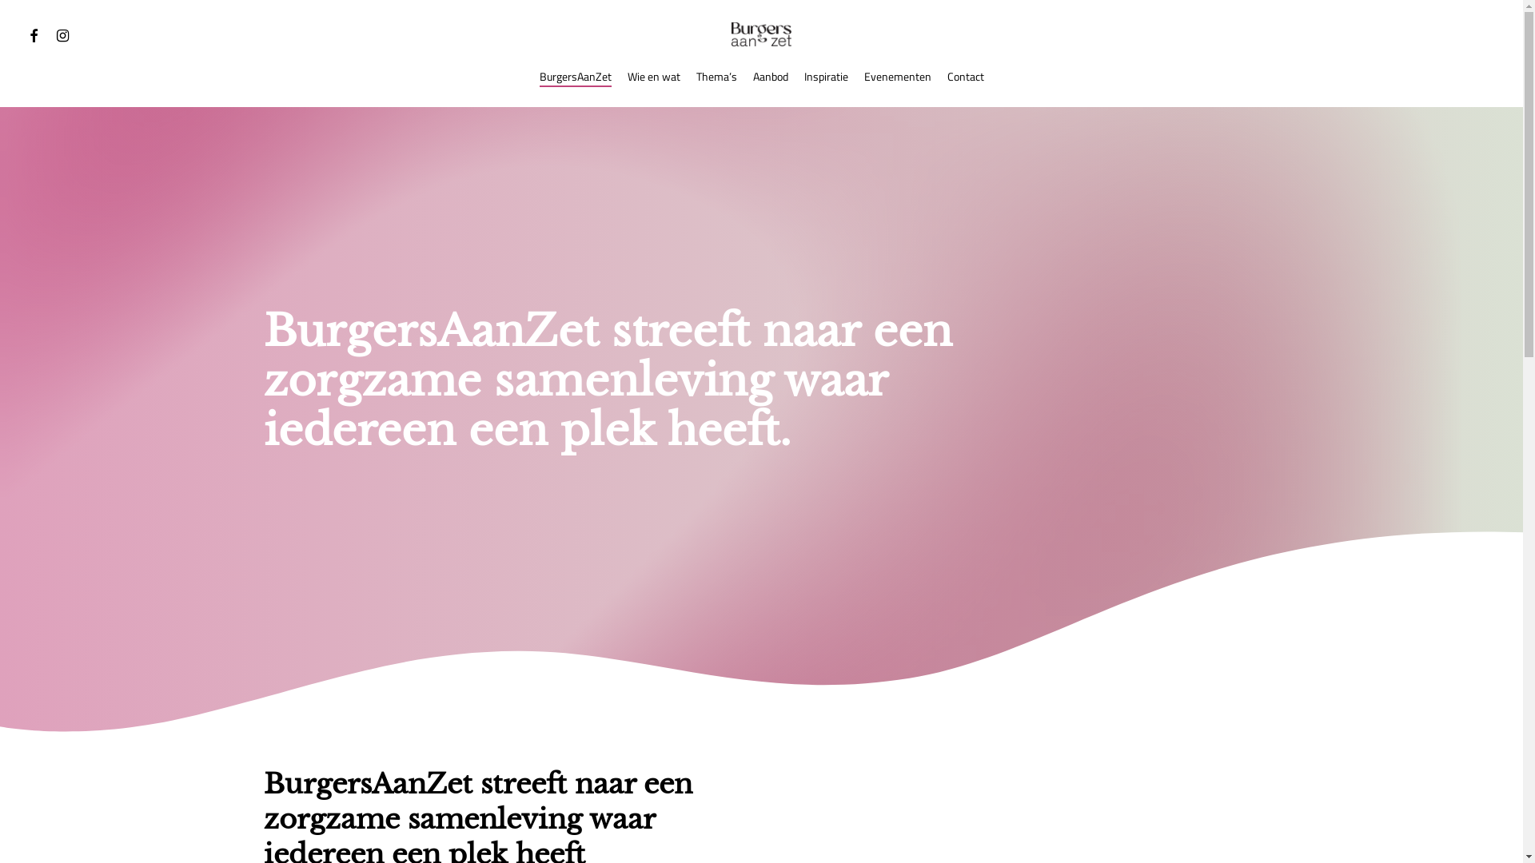 The image size is (1535, 863). What do you see at coordinates (34, 34) in the screenshot?
I see `facebook` at bounding box center [34, 34].